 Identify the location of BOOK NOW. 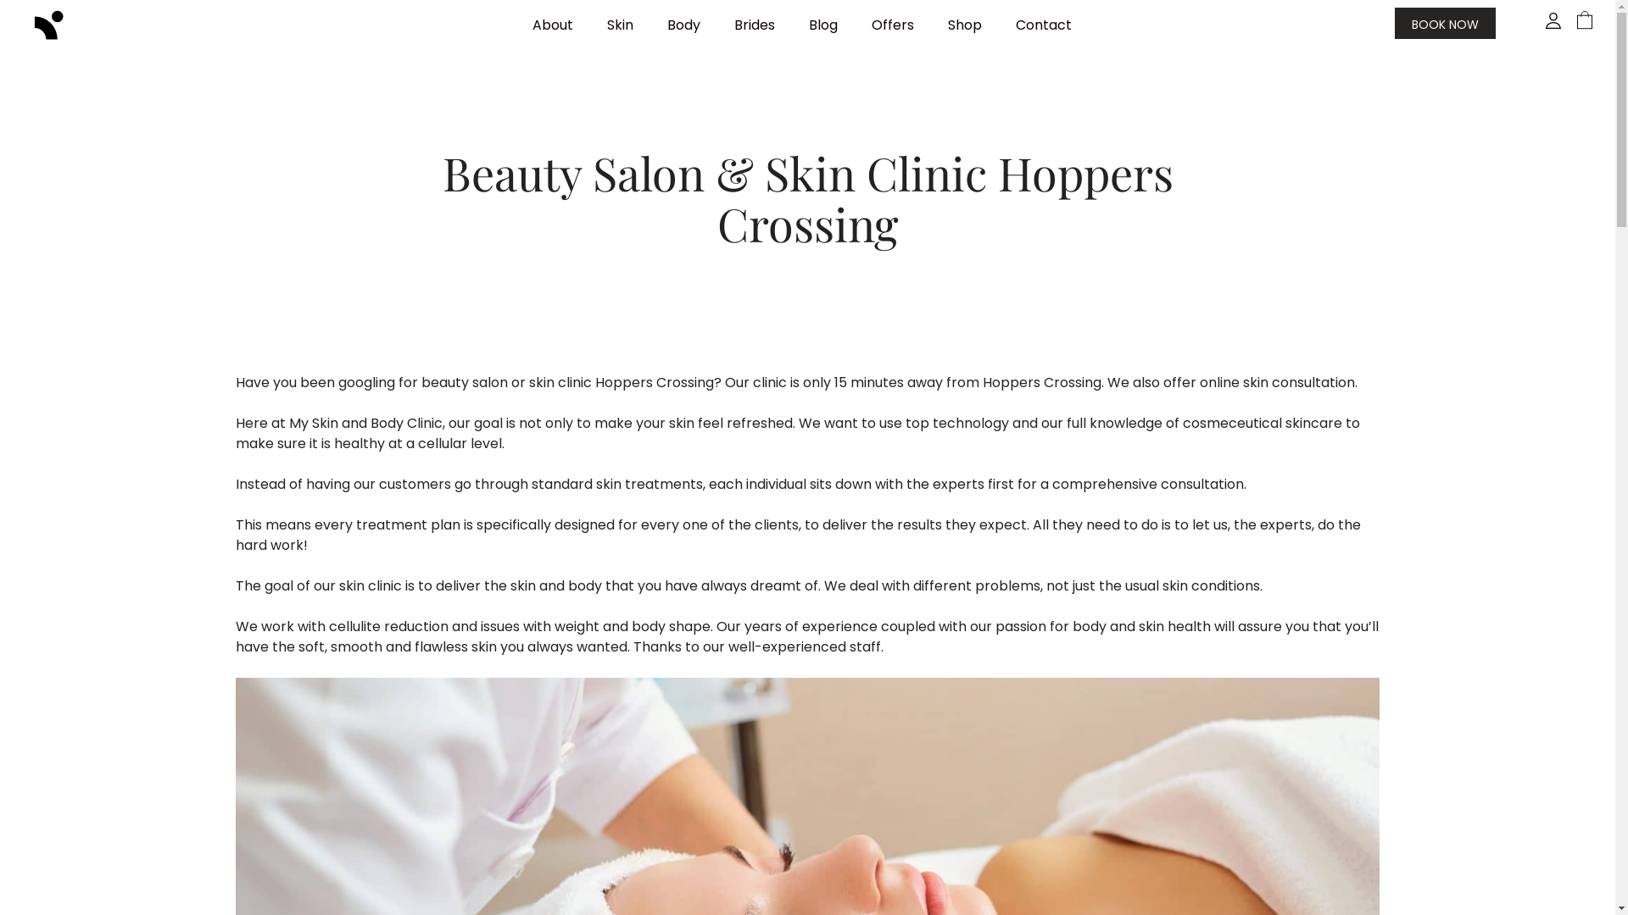
(1445, 22).